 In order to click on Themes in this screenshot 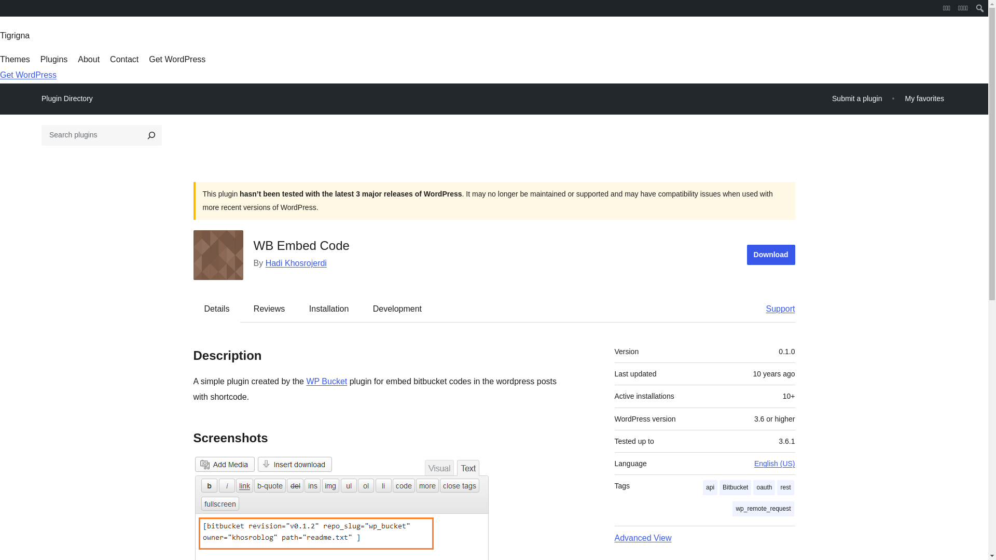, I will do `click(15, 59)`.